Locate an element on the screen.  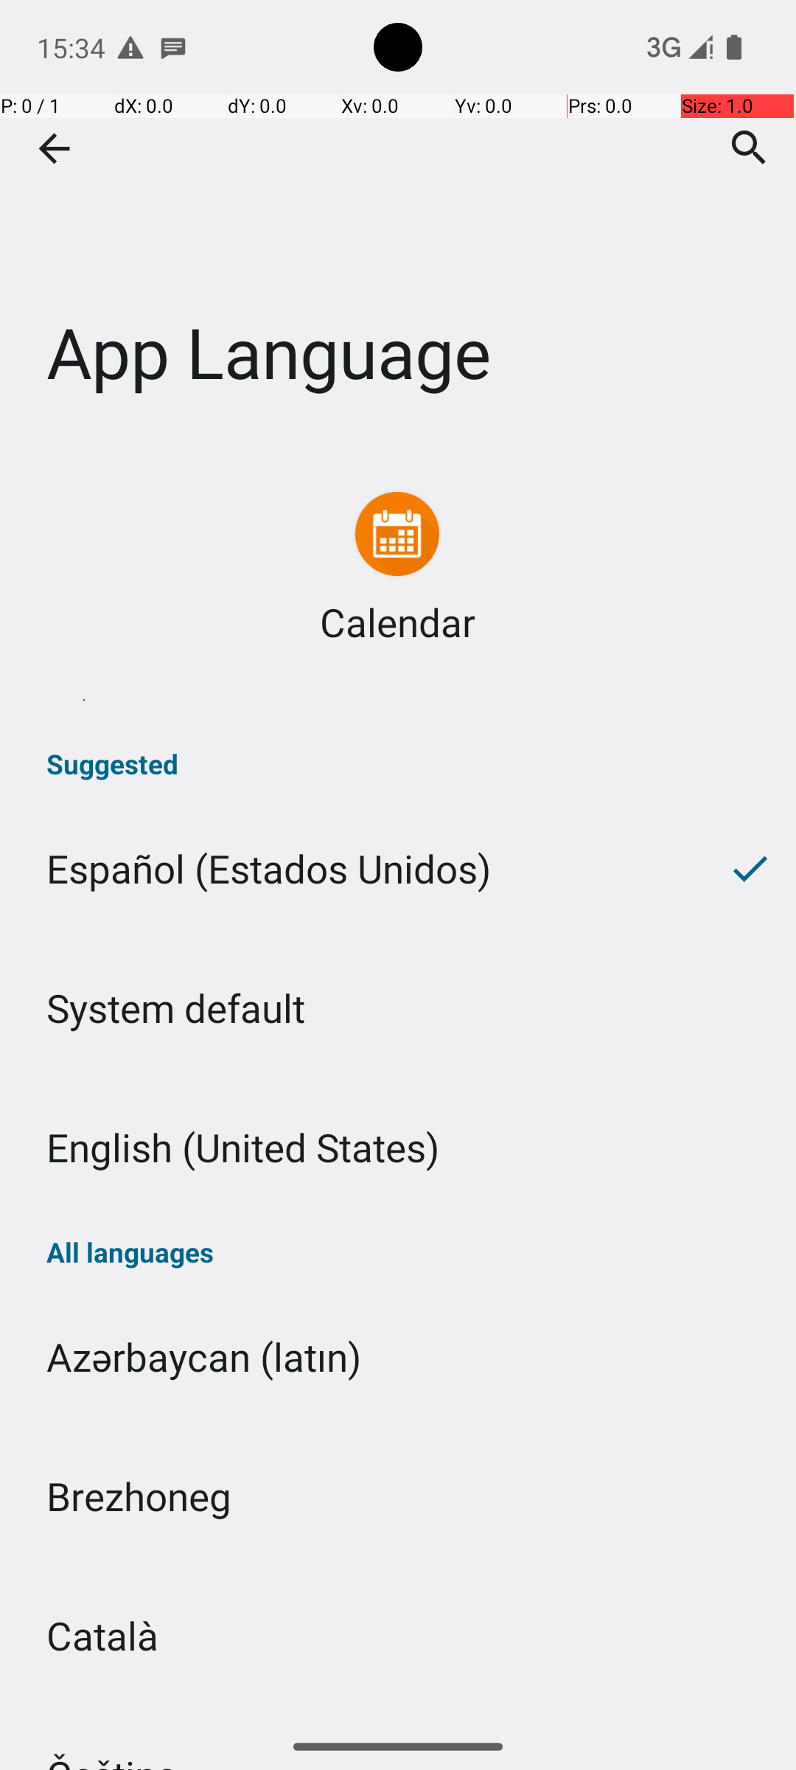
Suggested is located at coordinates (398, 764).